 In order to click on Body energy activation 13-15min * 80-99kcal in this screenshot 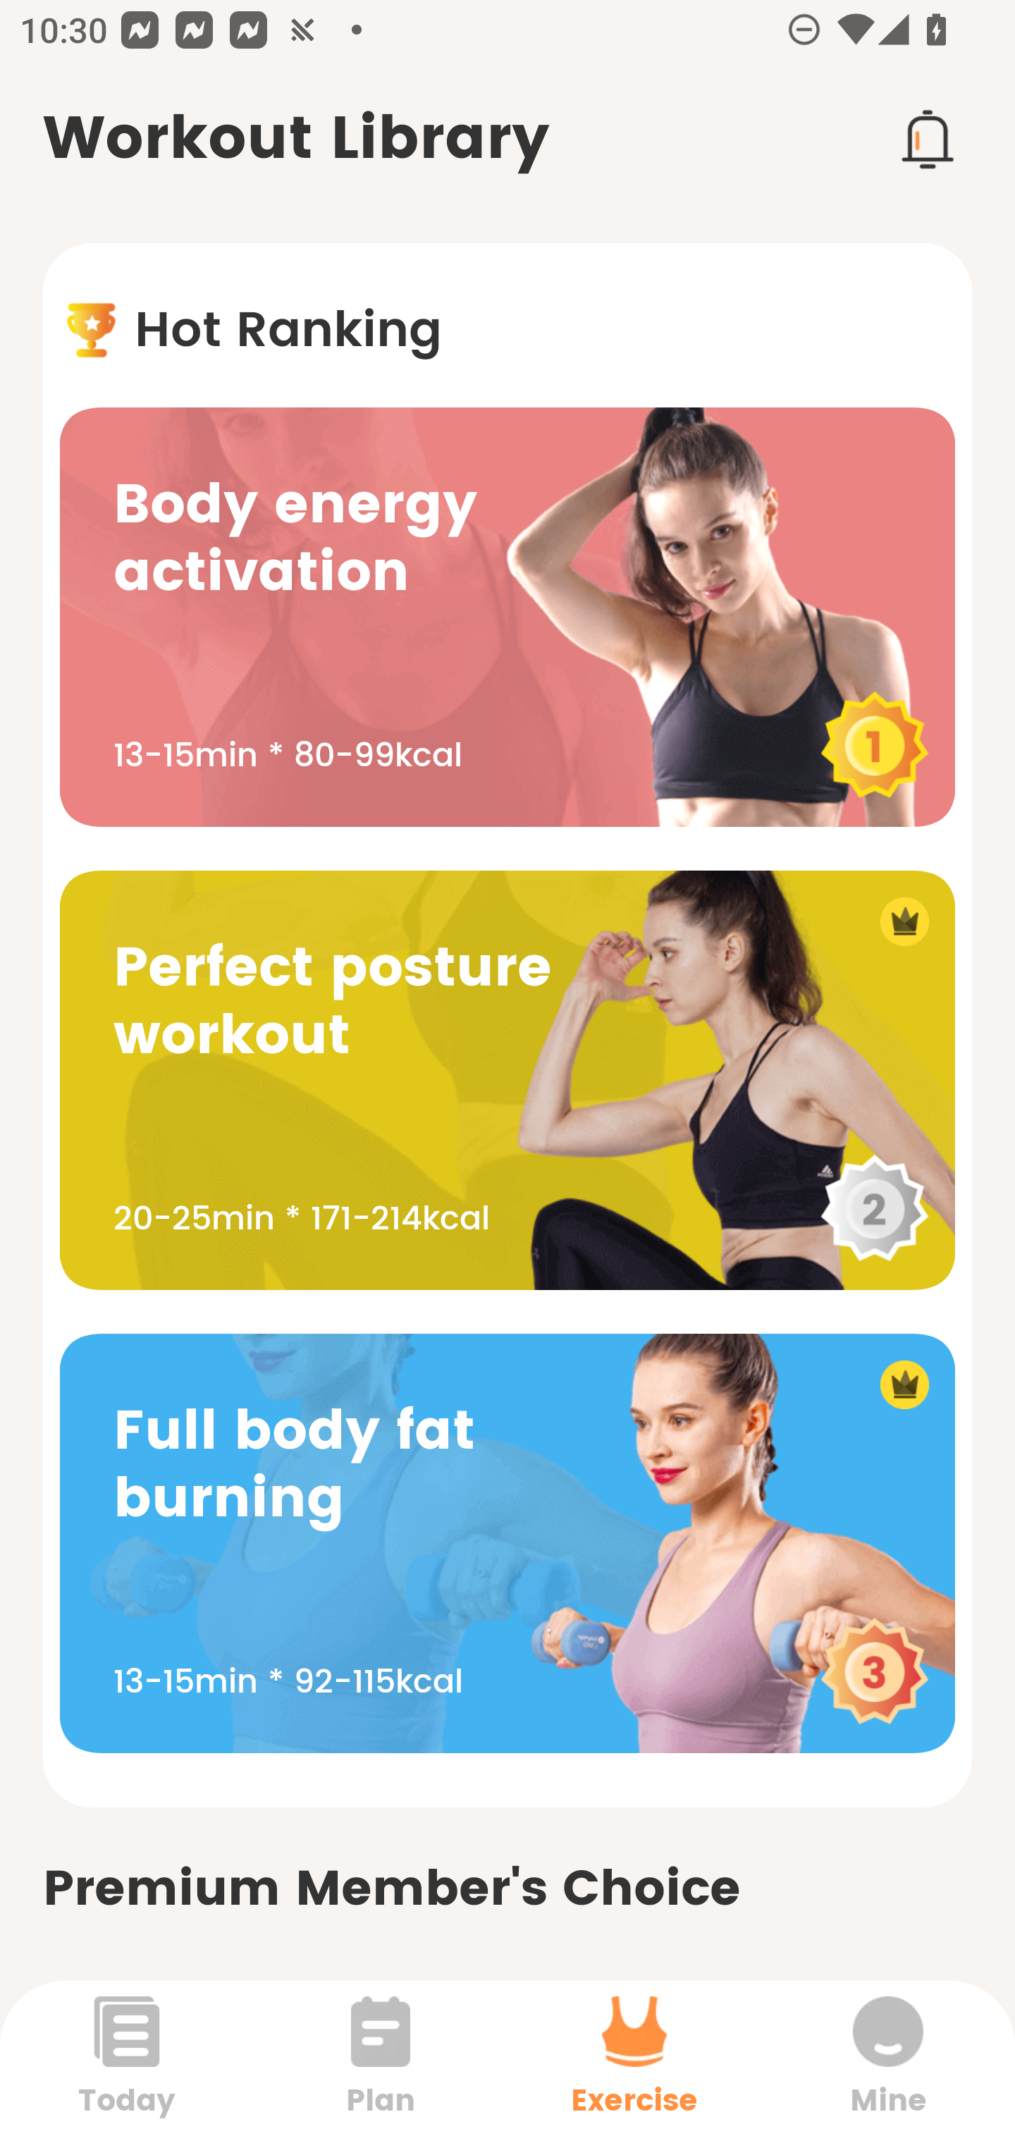, I will do `click(508, 617)`.